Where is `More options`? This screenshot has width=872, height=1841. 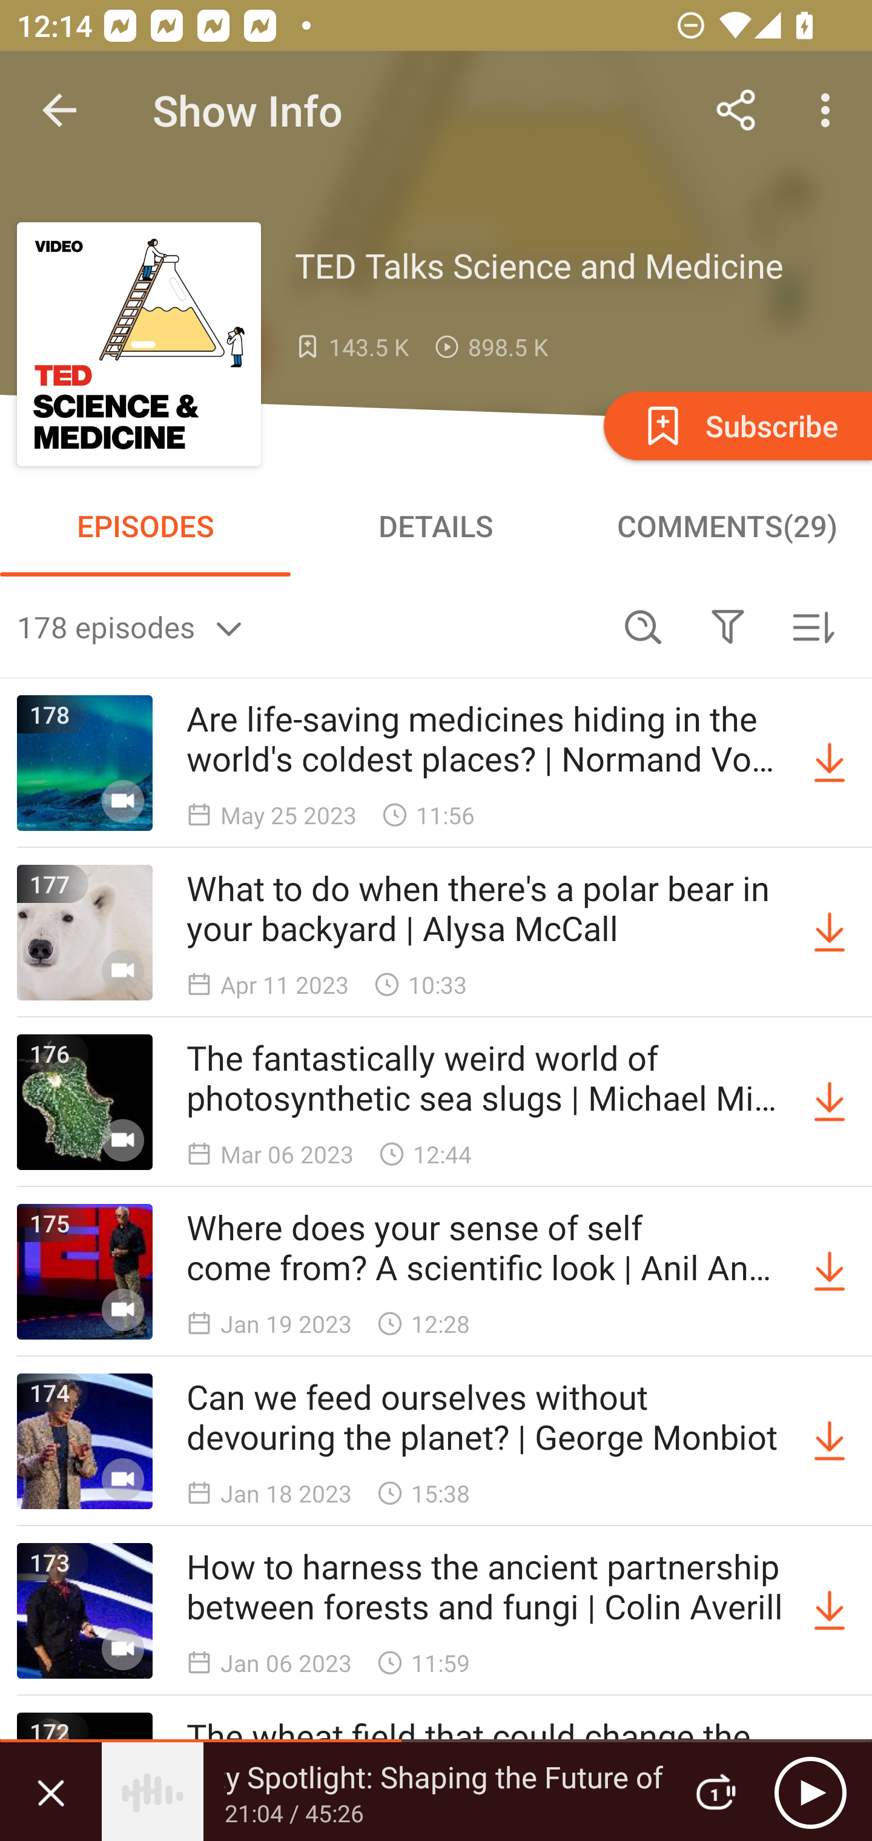 More options is located at coordinates (830, 110).